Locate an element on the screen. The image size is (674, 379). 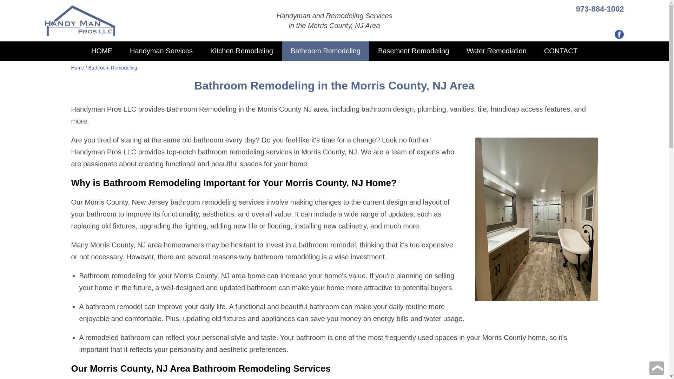
CONTACT is located at coordinates (561, 51).